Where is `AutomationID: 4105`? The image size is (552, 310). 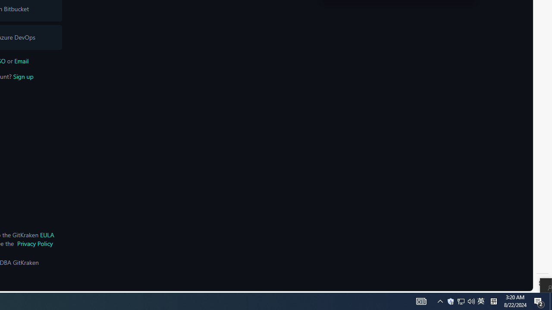
AutomationID: 4105 is located at coordinates (493, 301).